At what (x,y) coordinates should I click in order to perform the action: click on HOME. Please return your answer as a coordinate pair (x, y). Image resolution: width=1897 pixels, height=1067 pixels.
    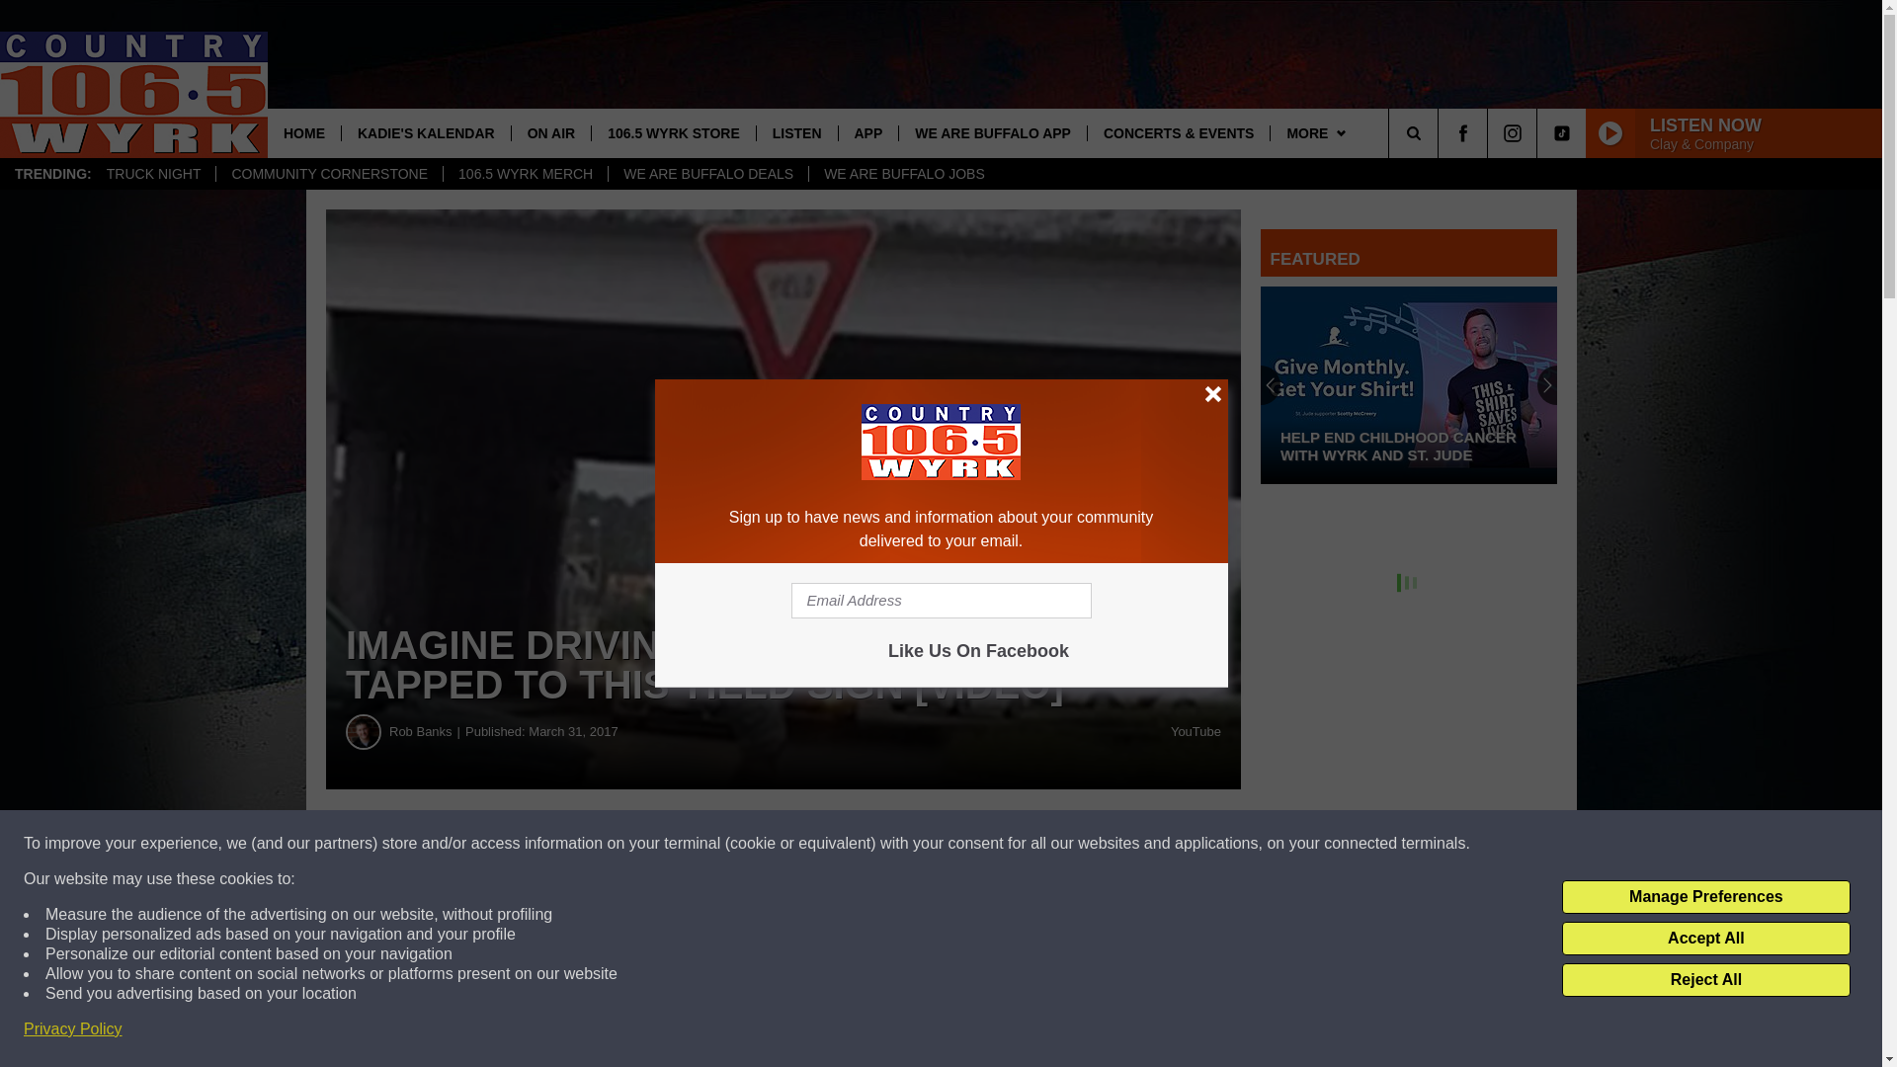
    Looking at the image, I should click on (304, 132).